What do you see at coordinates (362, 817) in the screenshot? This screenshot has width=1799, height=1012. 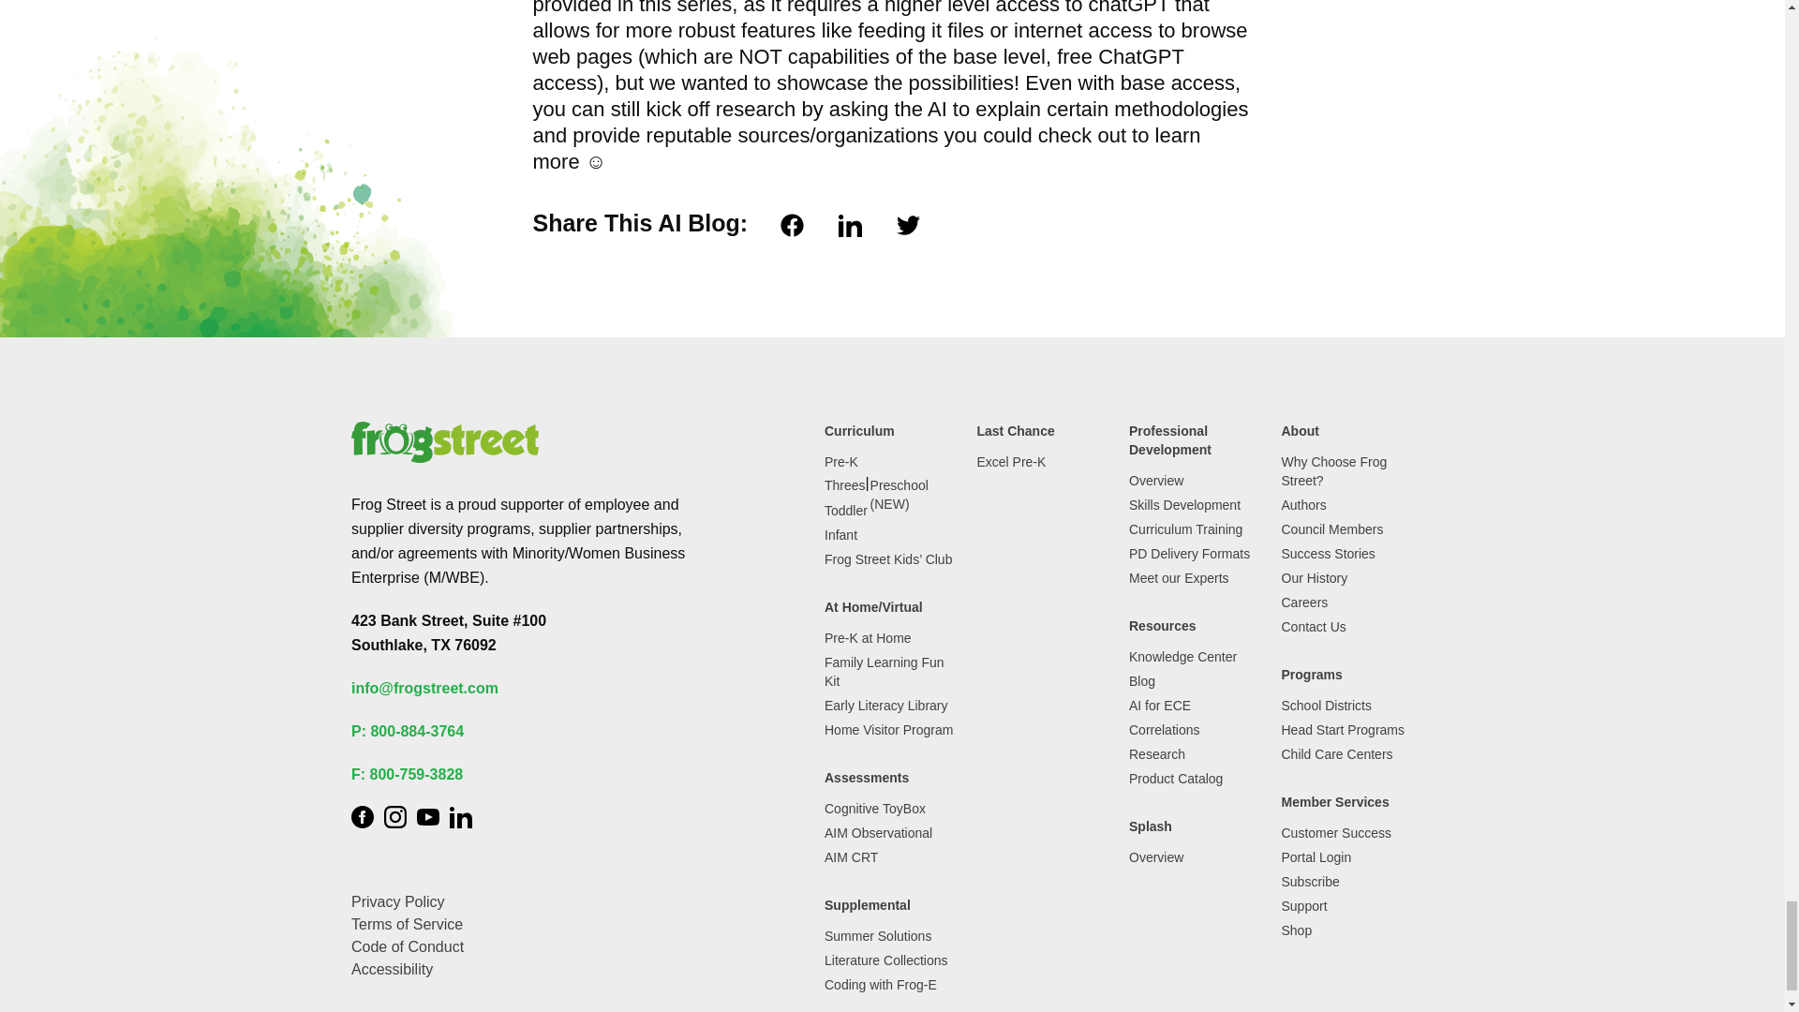 I see `Facebook Link` at bounding box center [362, 817].